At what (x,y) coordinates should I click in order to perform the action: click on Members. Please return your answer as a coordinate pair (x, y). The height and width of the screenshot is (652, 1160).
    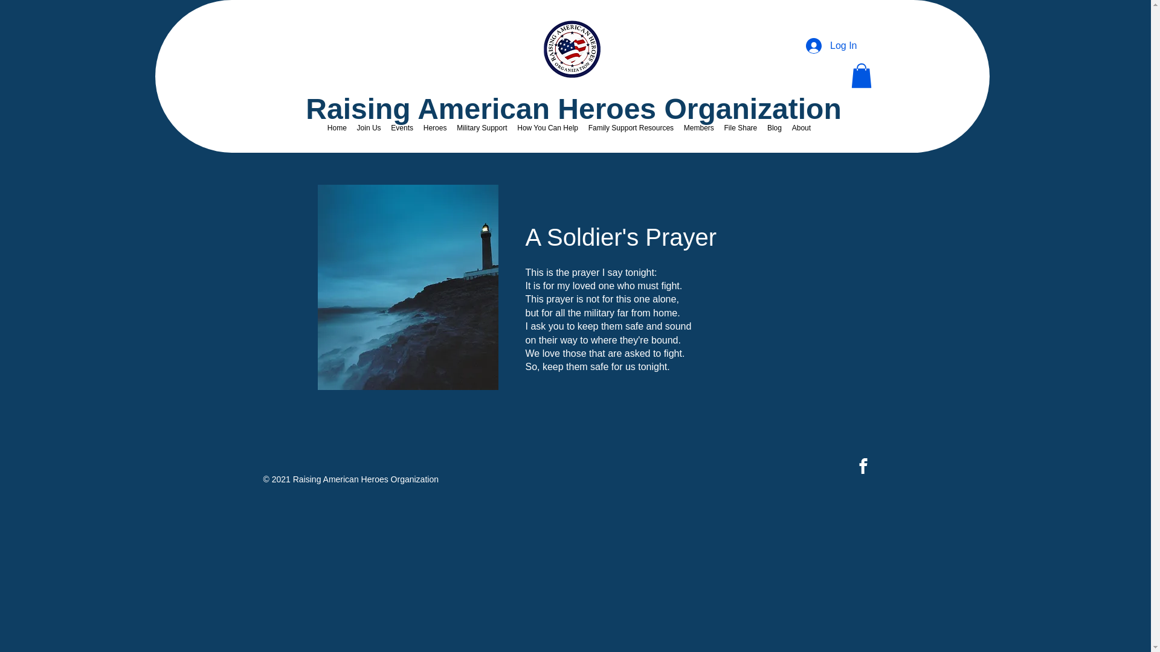
    Looking at the image, I should click on (698, 128).